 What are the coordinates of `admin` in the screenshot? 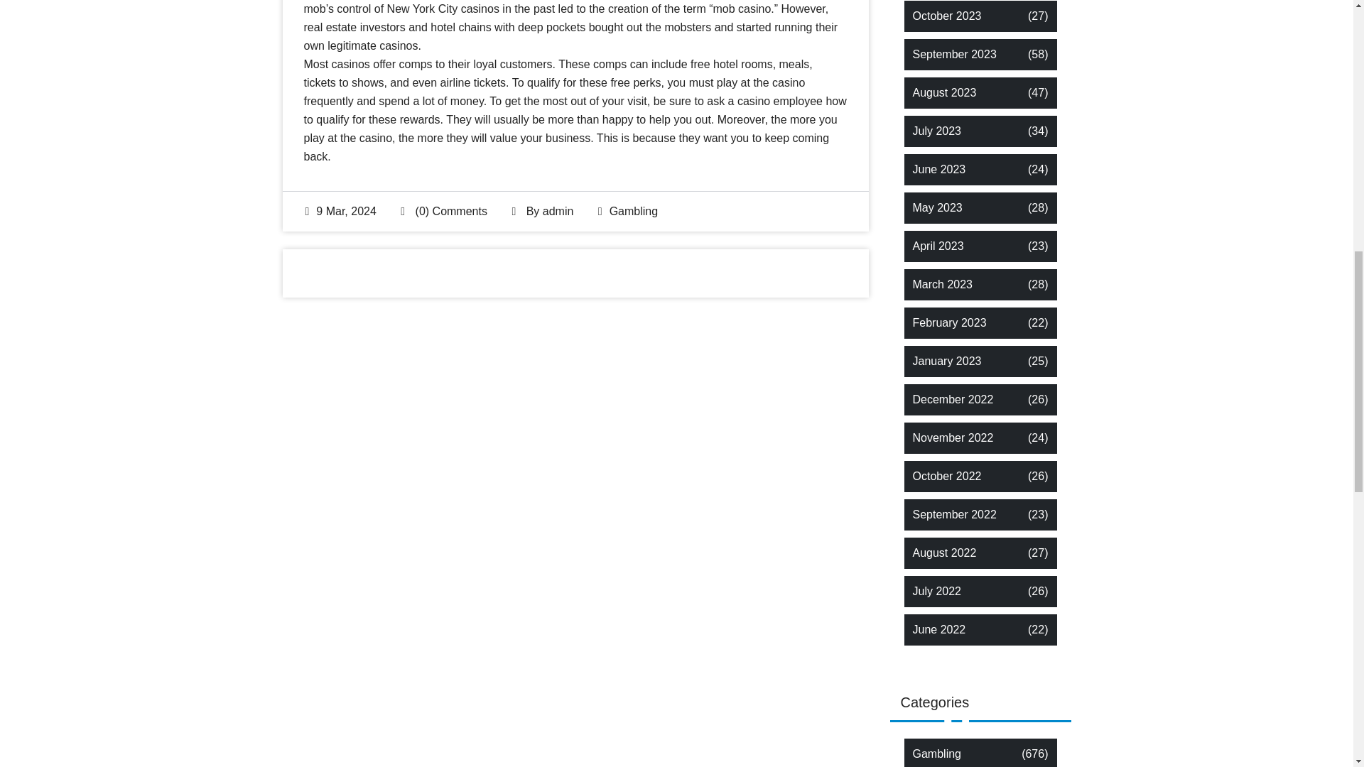 It's located at (558, 211).